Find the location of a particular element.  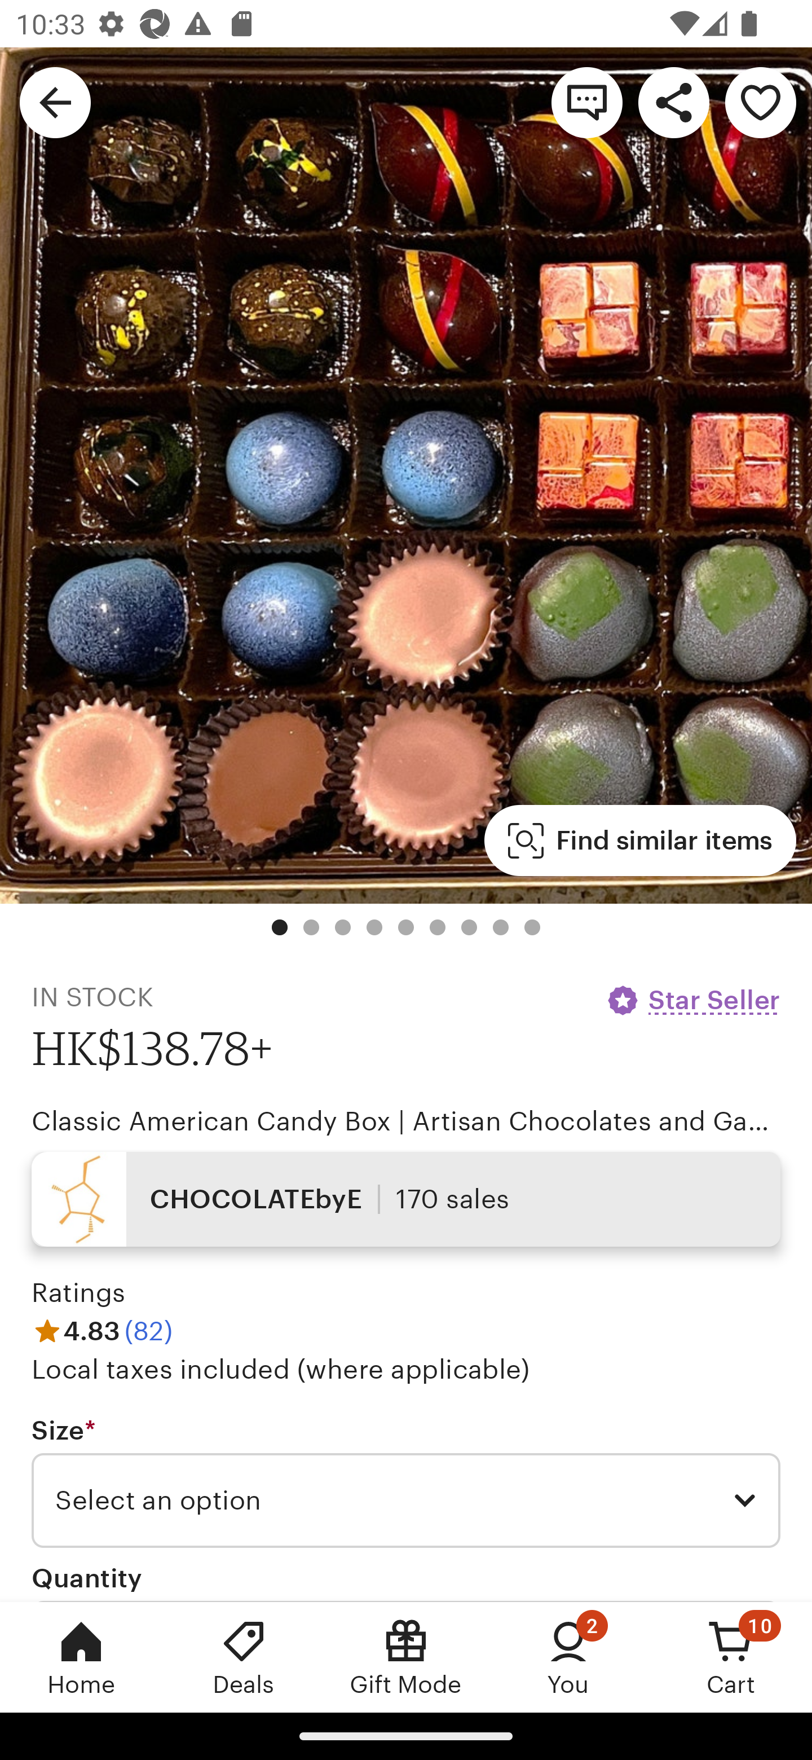

Select an option is located at coordinates (406, 1501).